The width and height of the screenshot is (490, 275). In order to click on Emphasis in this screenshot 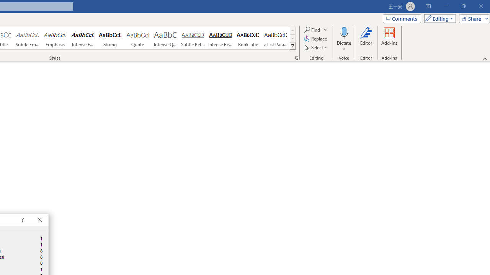, I will do `click(55, 38)`.